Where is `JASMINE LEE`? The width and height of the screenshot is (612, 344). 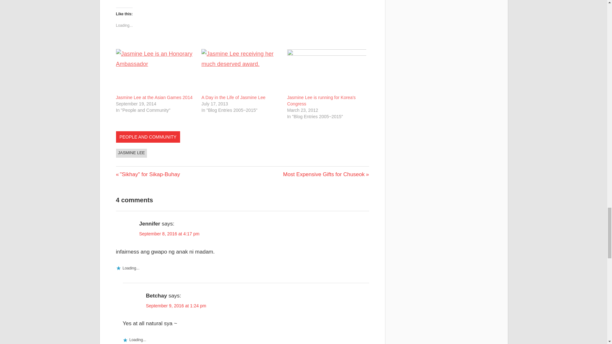 JASMINE LEE is located at coordinates (321, 101).